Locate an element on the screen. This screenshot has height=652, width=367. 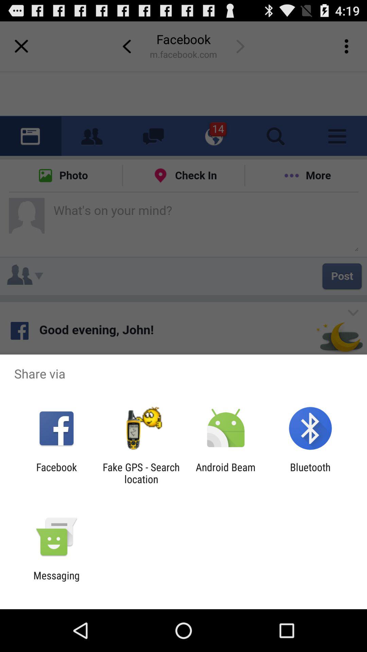
click app next to fake gps search app is located at coordinates (56, 473).